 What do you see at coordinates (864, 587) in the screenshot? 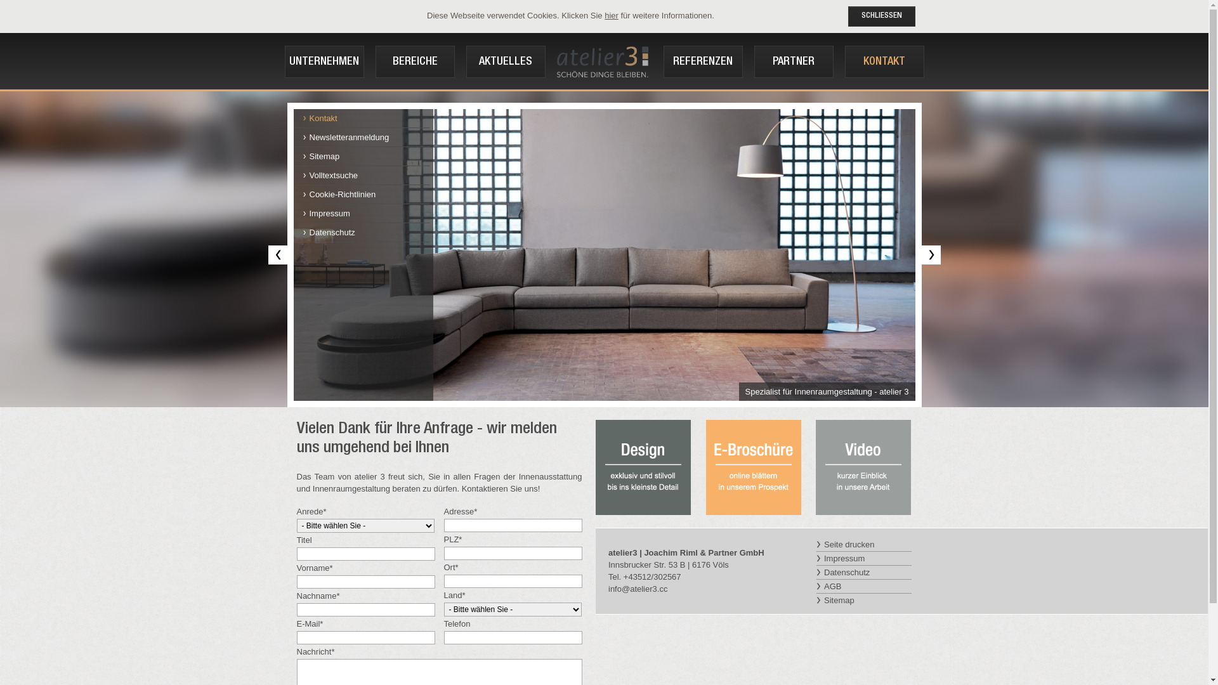
I see `AGB` at bounding box center [864, 587].